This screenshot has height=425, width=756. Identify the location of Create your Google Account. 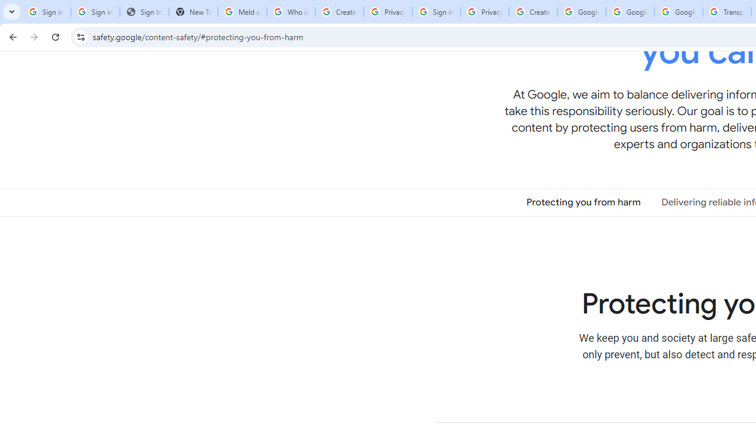
(533, 12).